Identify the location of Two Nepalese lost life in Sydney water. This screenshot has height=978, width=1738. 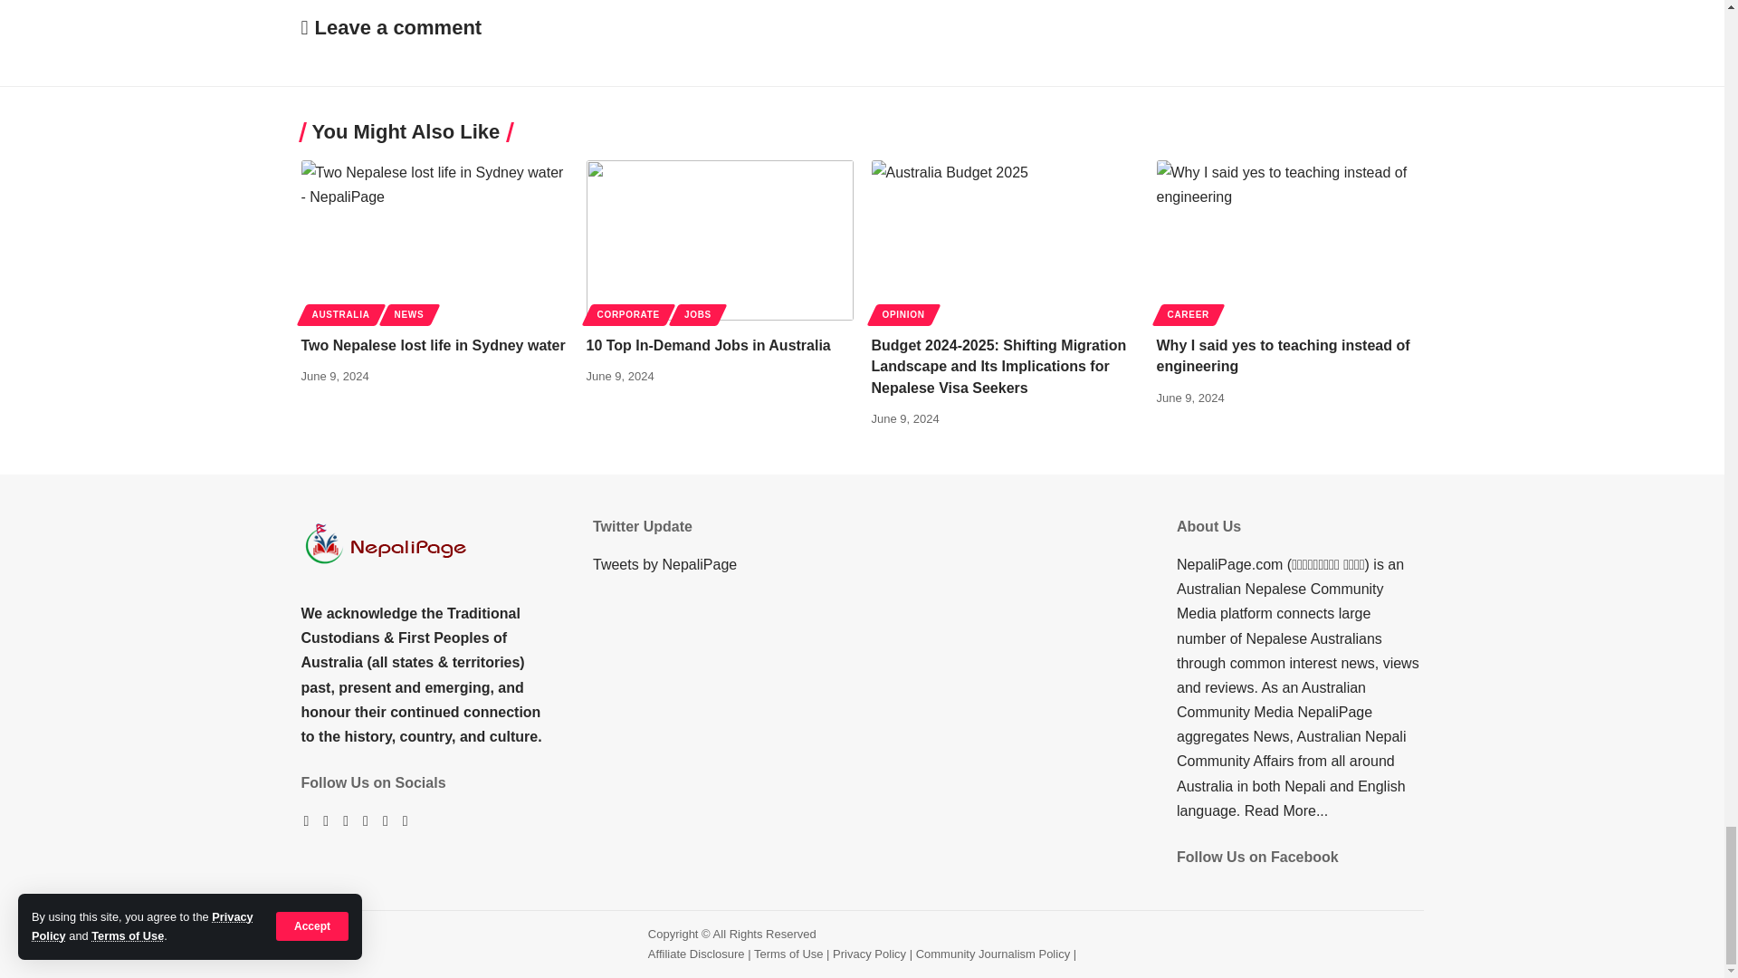
(434, 241).